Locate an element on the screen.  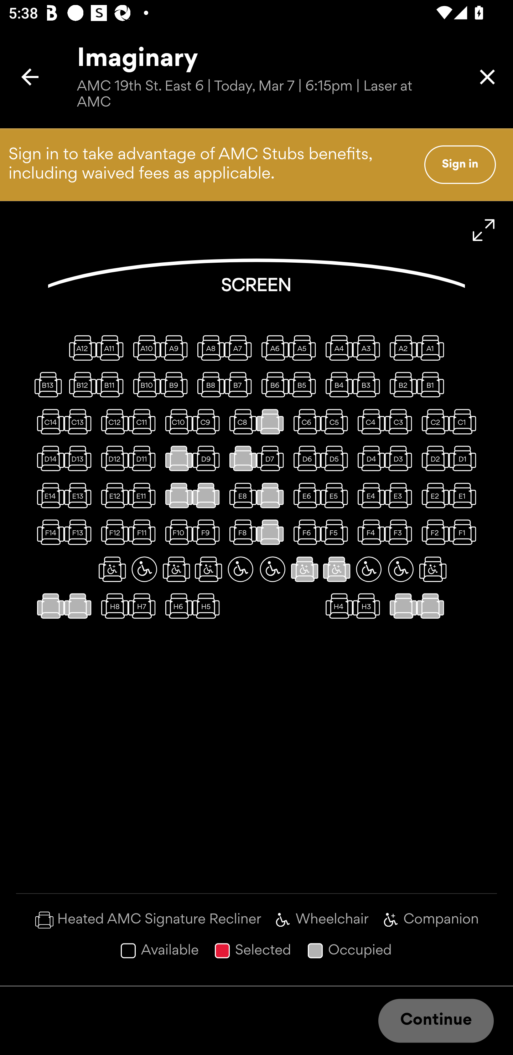
F12, Regular seat, available is located at coordinates (112, 532).